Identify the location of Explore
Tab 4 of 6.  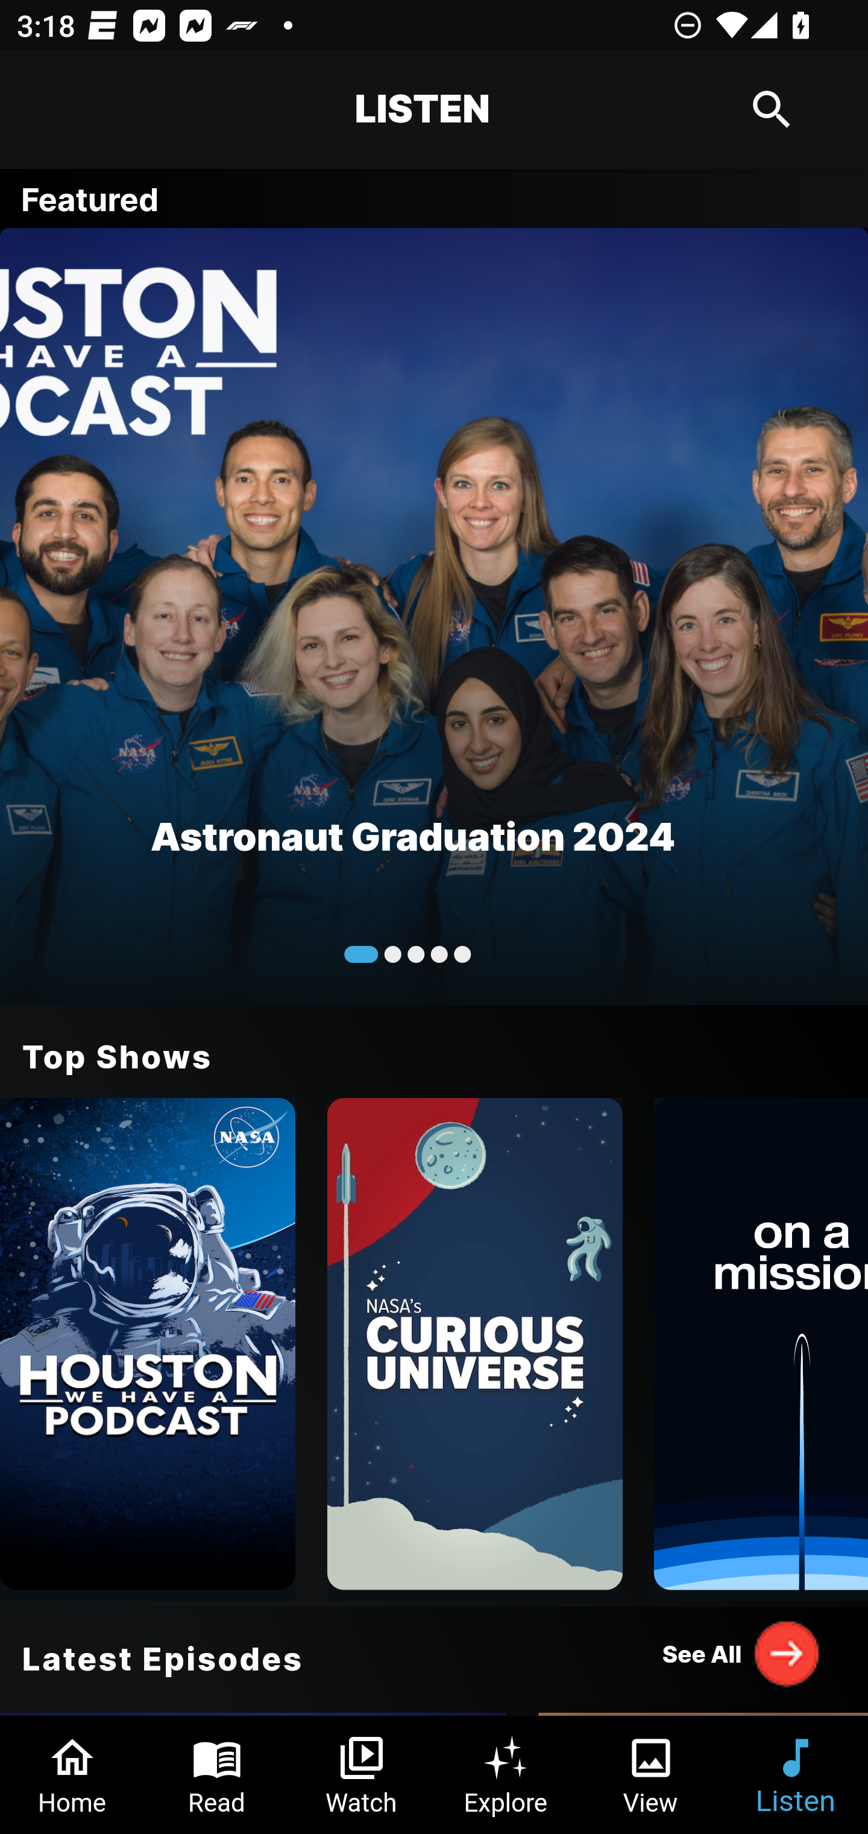
(506, 1775).